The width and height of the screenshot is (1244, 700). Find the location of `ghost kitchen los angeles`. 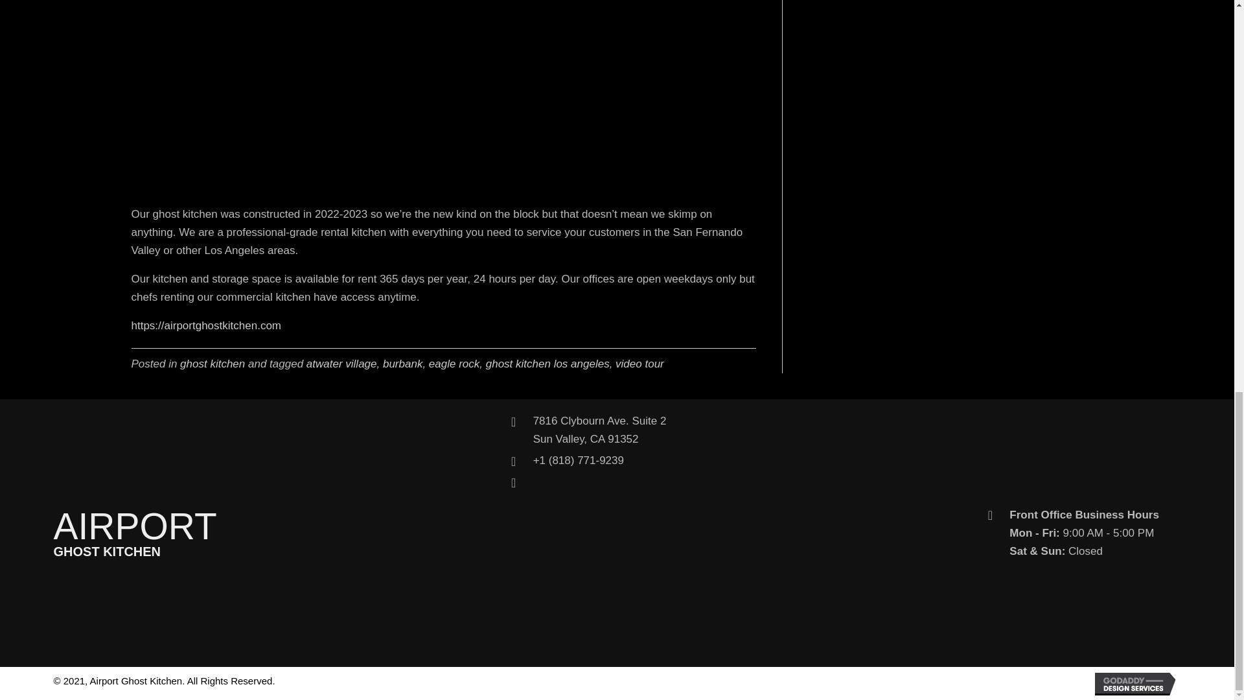

ghost kitchen los angeles is located at coordinates (213, 364).